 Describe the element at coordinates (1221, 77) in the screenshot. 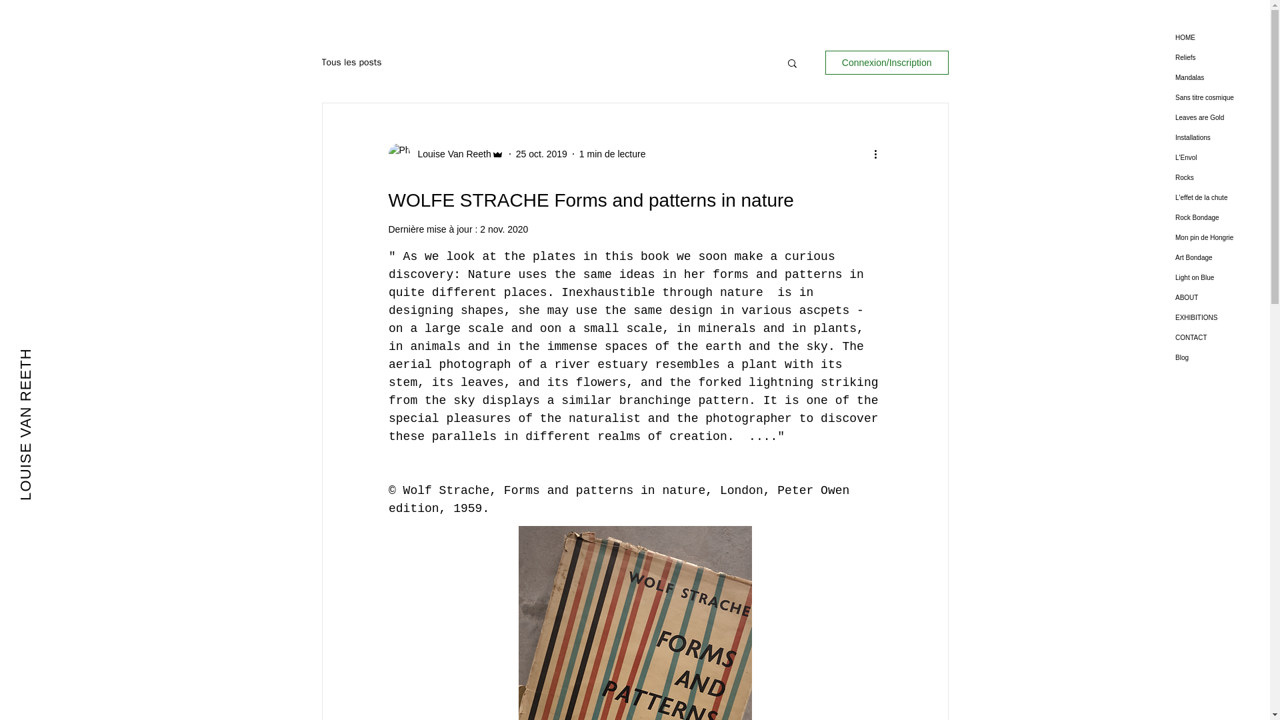

I see `Mandalas` at that location.